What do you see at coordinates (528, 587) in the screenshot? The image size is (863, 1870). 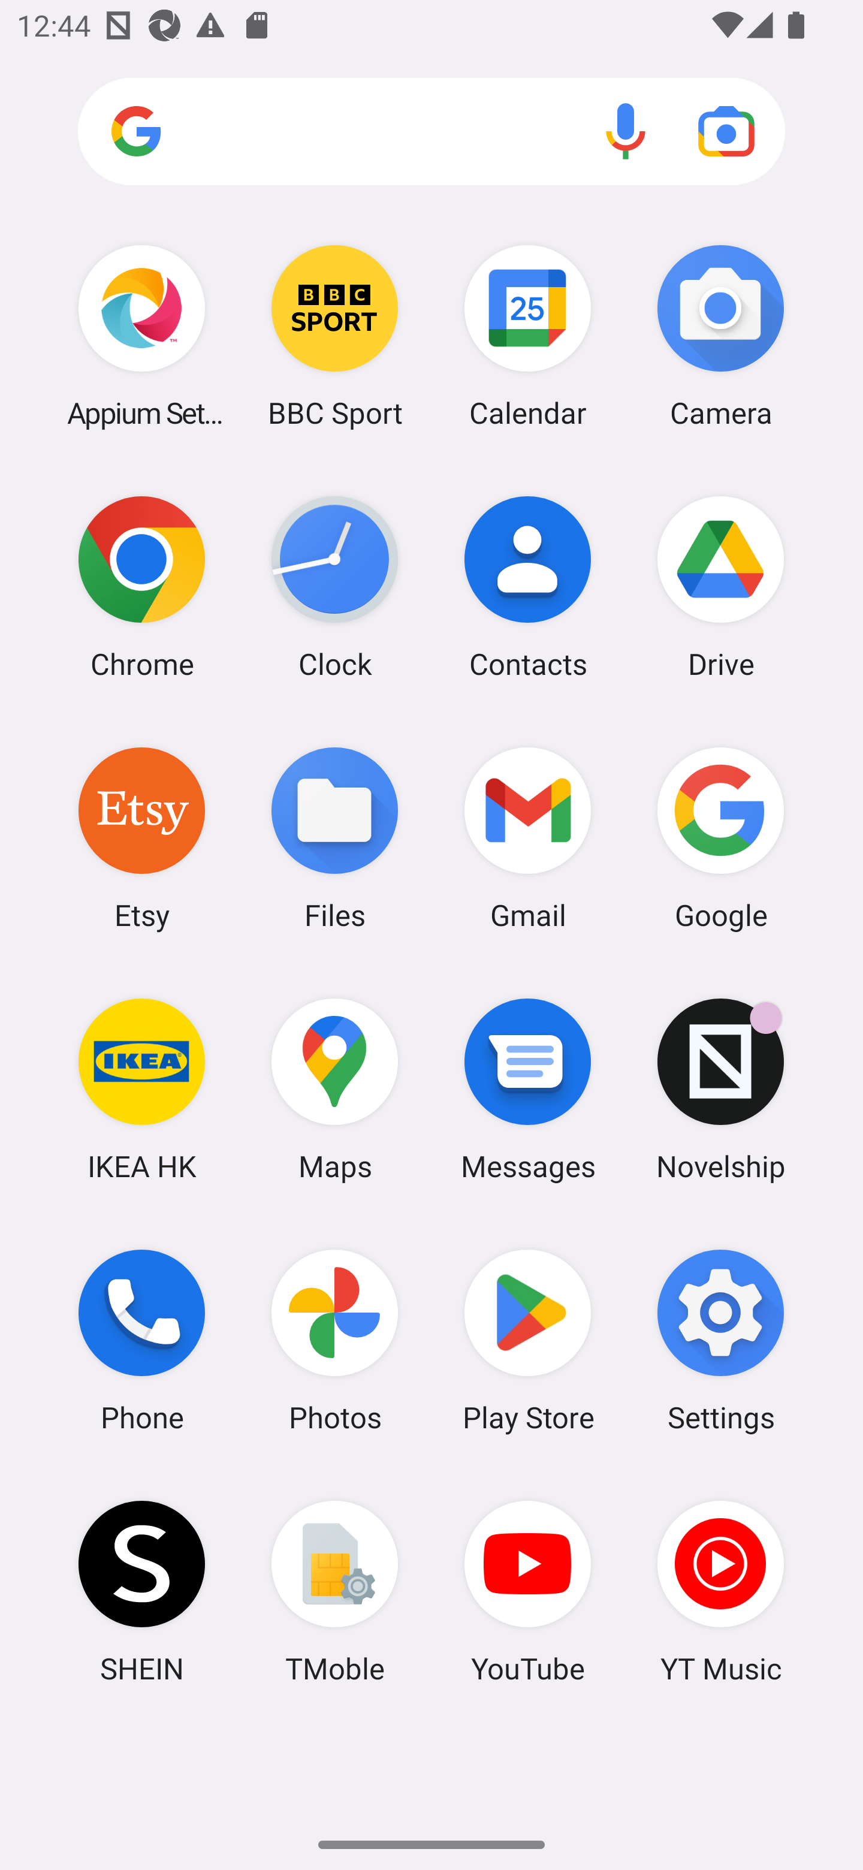 I see `Contacts` at bounding box center [528, 587].